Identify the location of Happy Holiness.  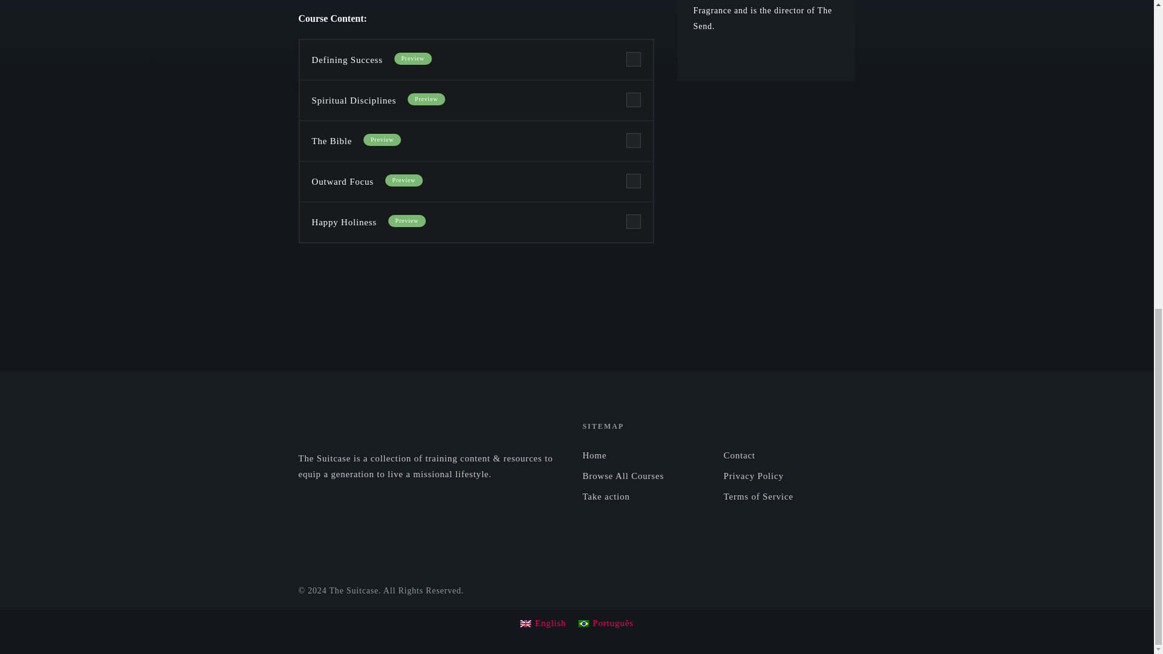
(343, 222).